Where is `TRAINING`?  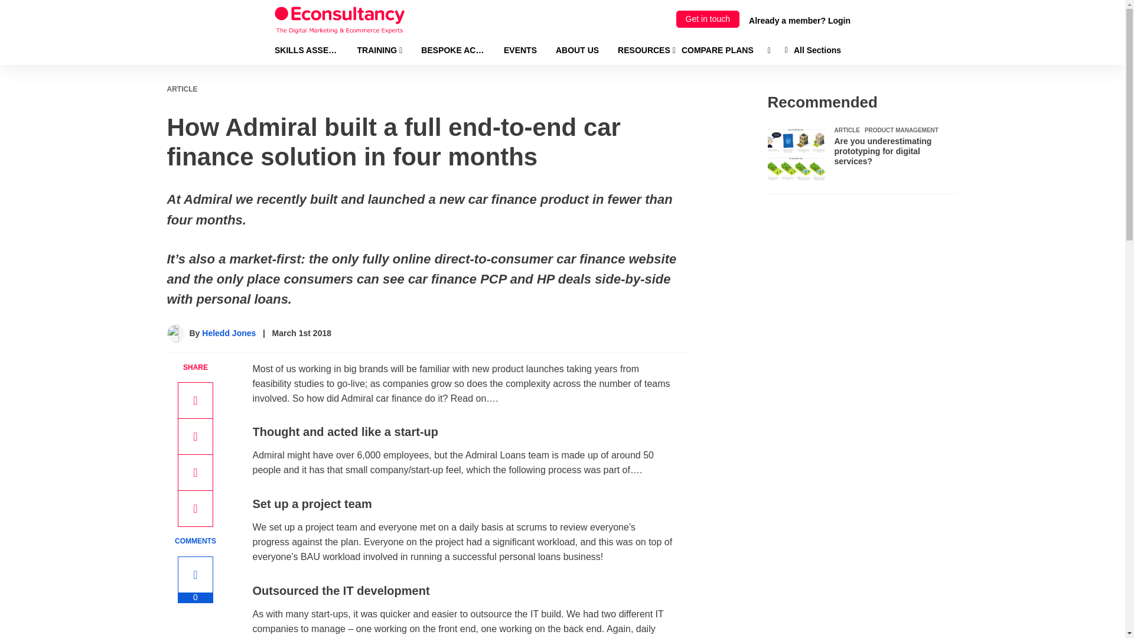 TRAINING is located at coordinates (379, 50).